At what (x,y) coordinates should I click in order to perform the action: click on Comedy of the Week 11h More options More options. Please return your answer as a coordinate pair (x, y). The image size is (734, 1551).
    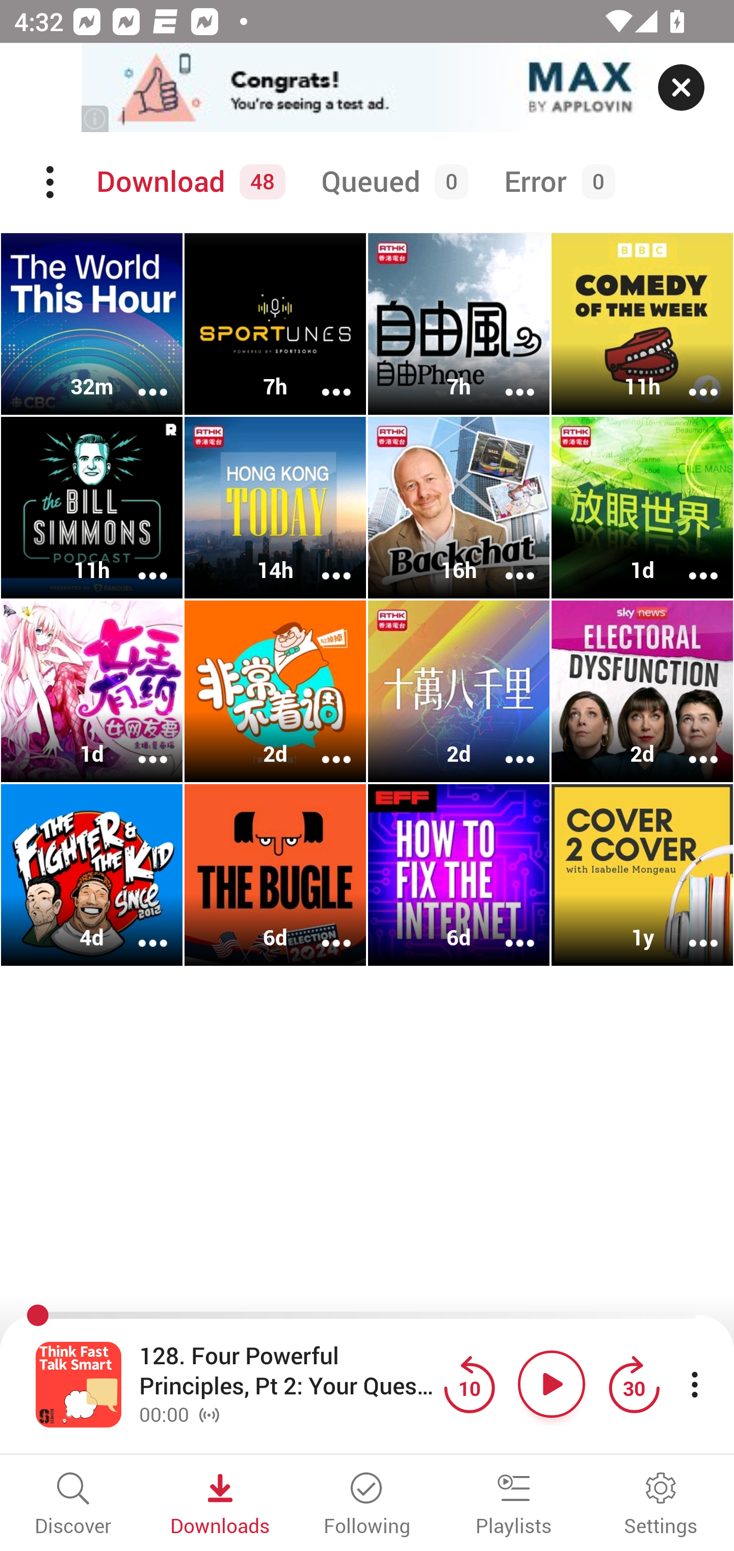
    Looking at the image, I should click on (642, 324).